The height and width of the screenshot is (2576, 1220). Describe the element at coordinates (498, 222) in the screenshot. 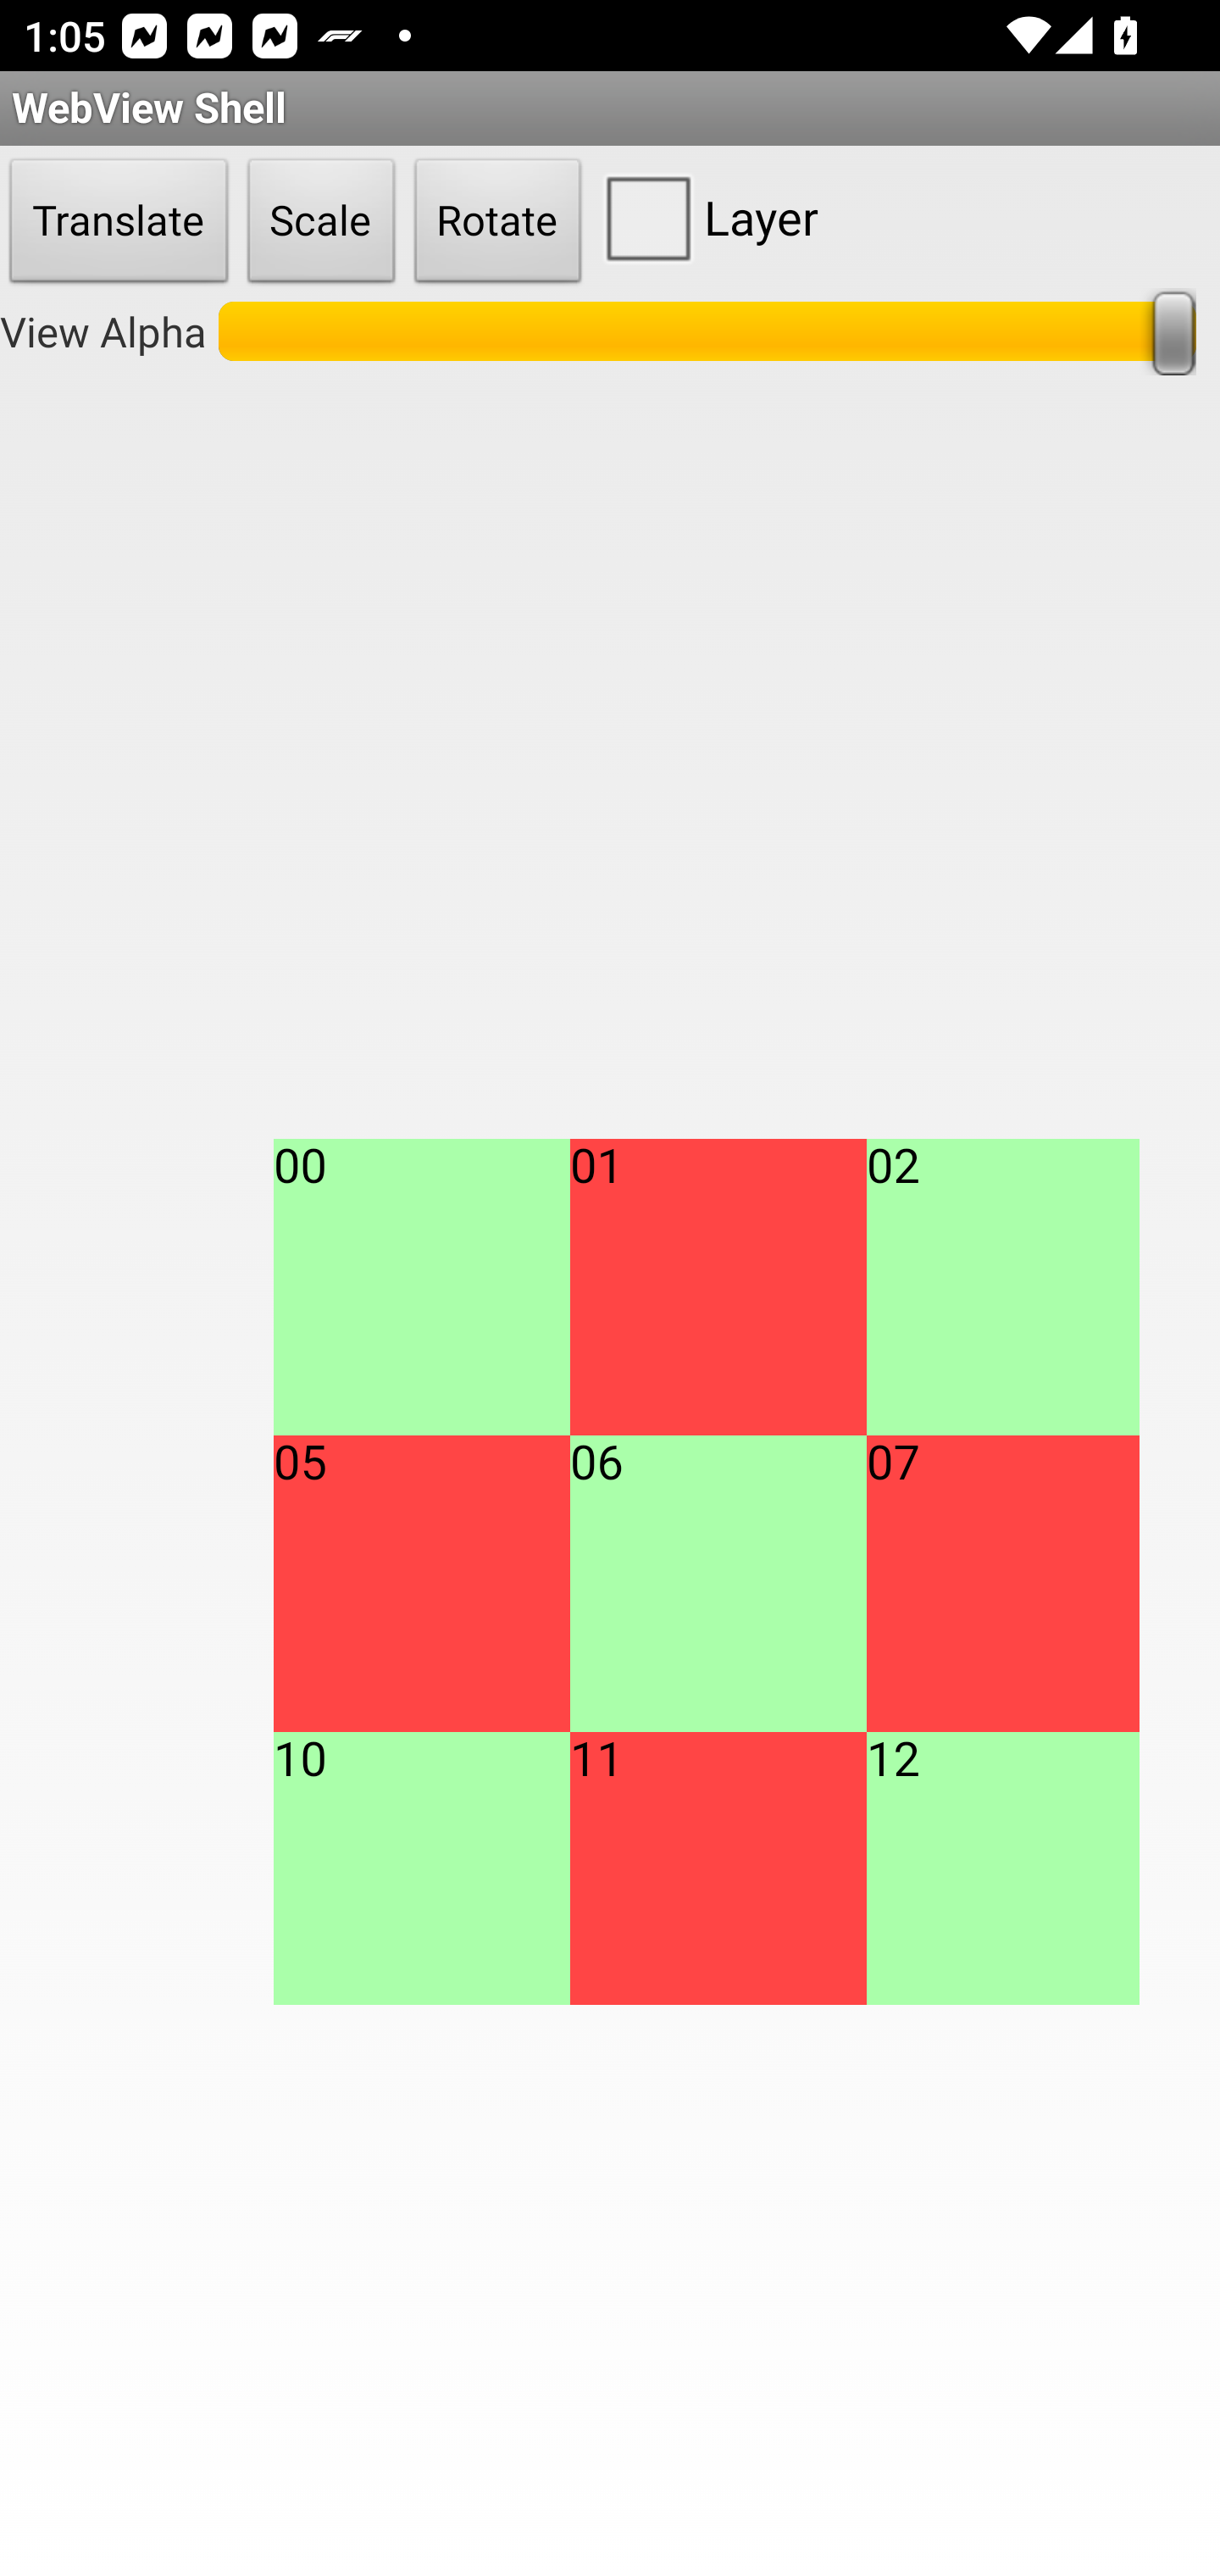

I see `Rotate` at that location.